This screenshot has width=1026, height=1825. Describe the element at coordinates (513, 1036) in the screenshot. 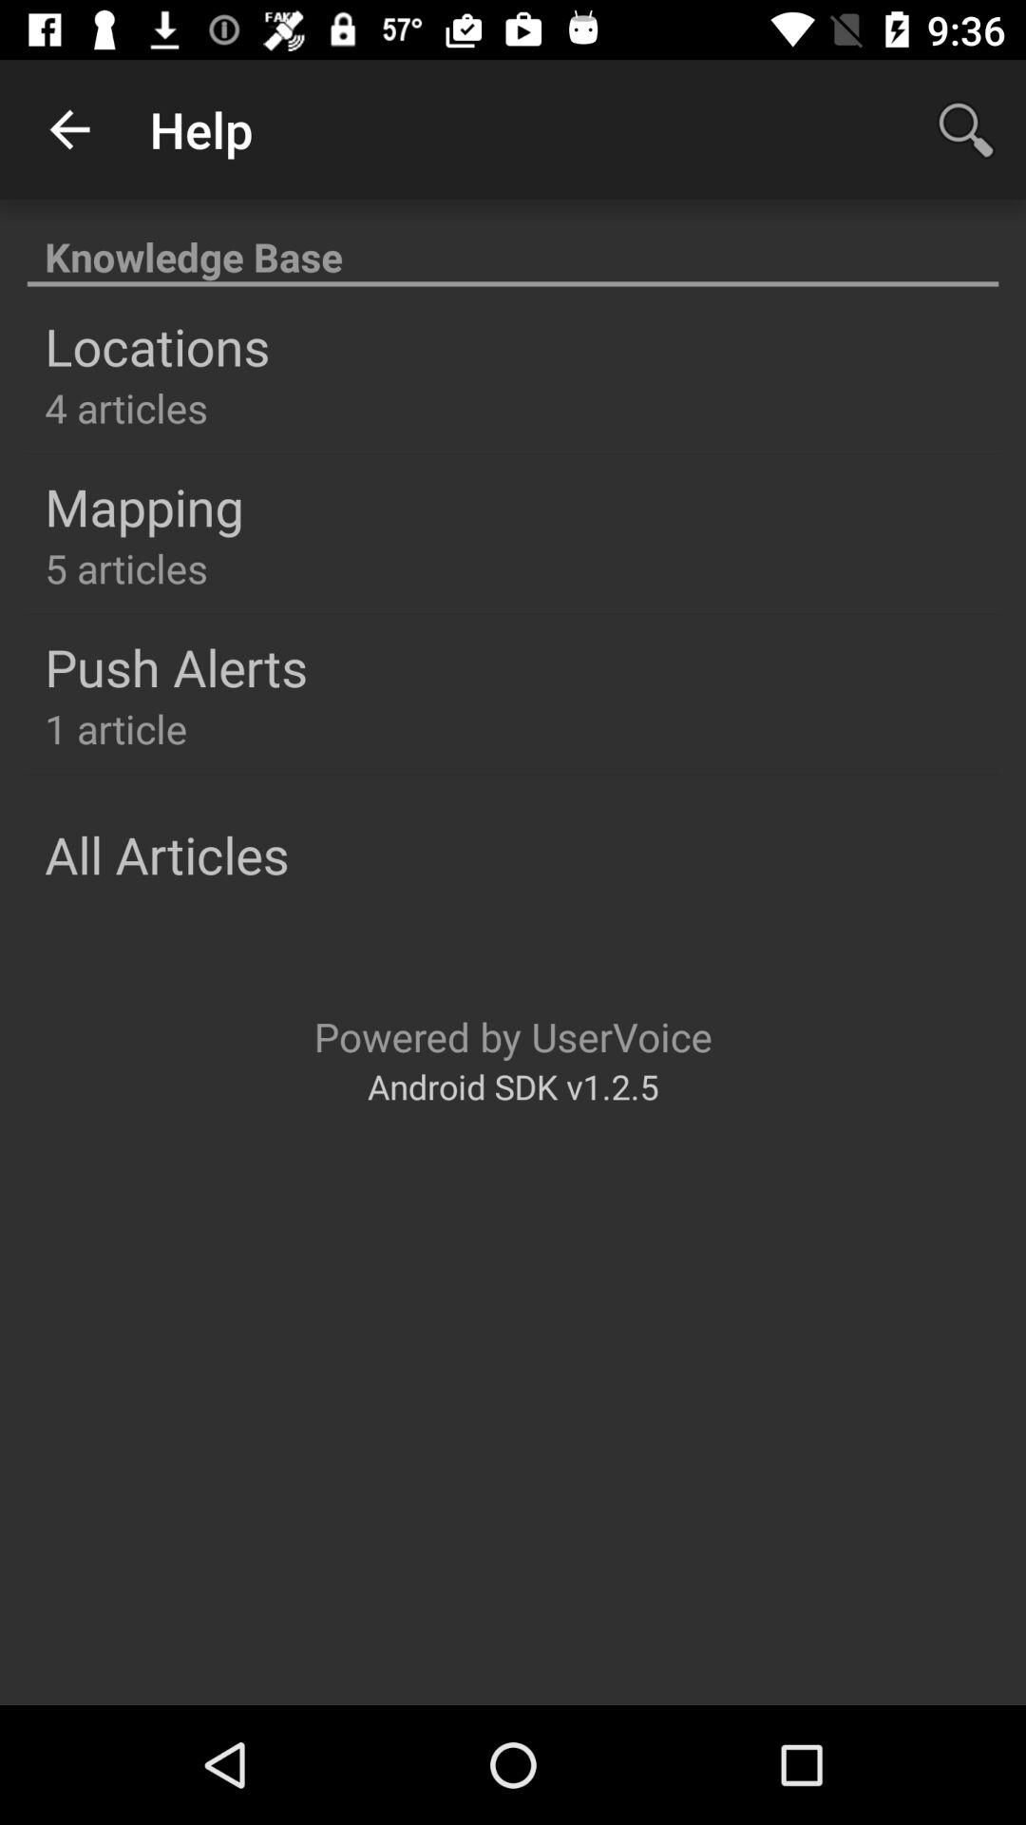

I see `tap icon above the android sdk v1 item` at that location.